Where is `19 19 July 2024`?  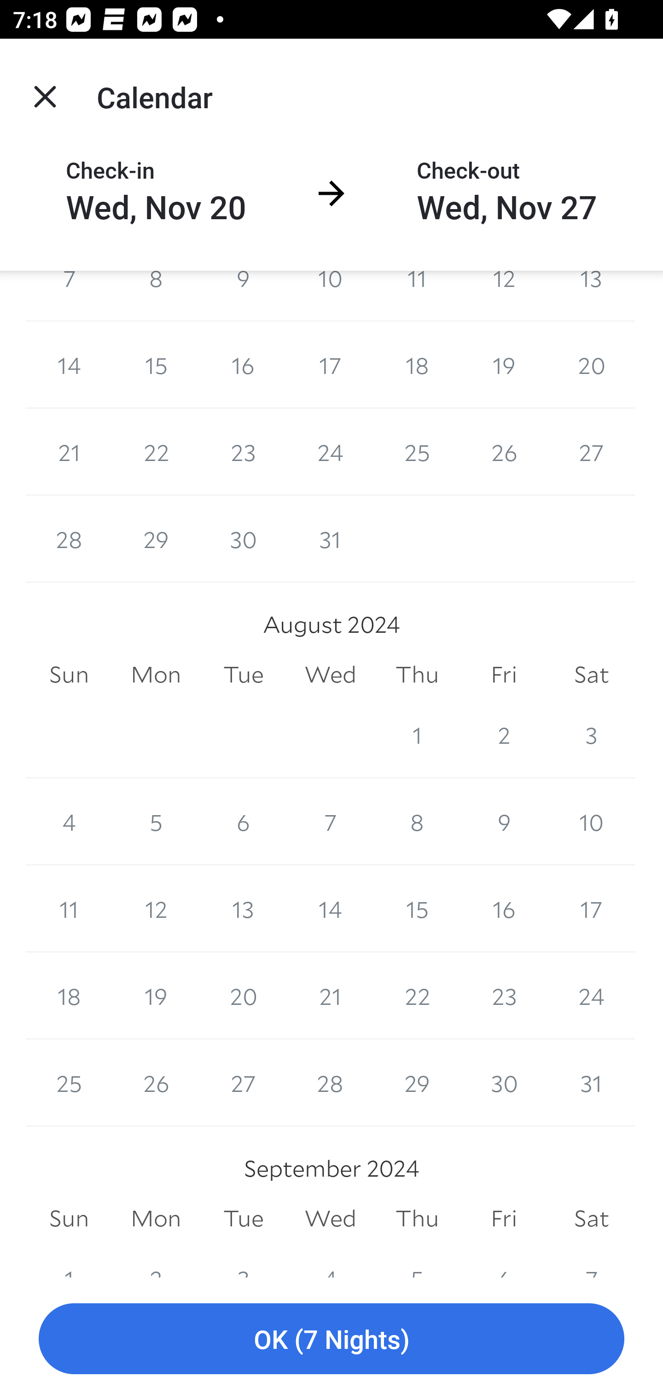
19 19 July 2024 is located at coordinates (504, 365).